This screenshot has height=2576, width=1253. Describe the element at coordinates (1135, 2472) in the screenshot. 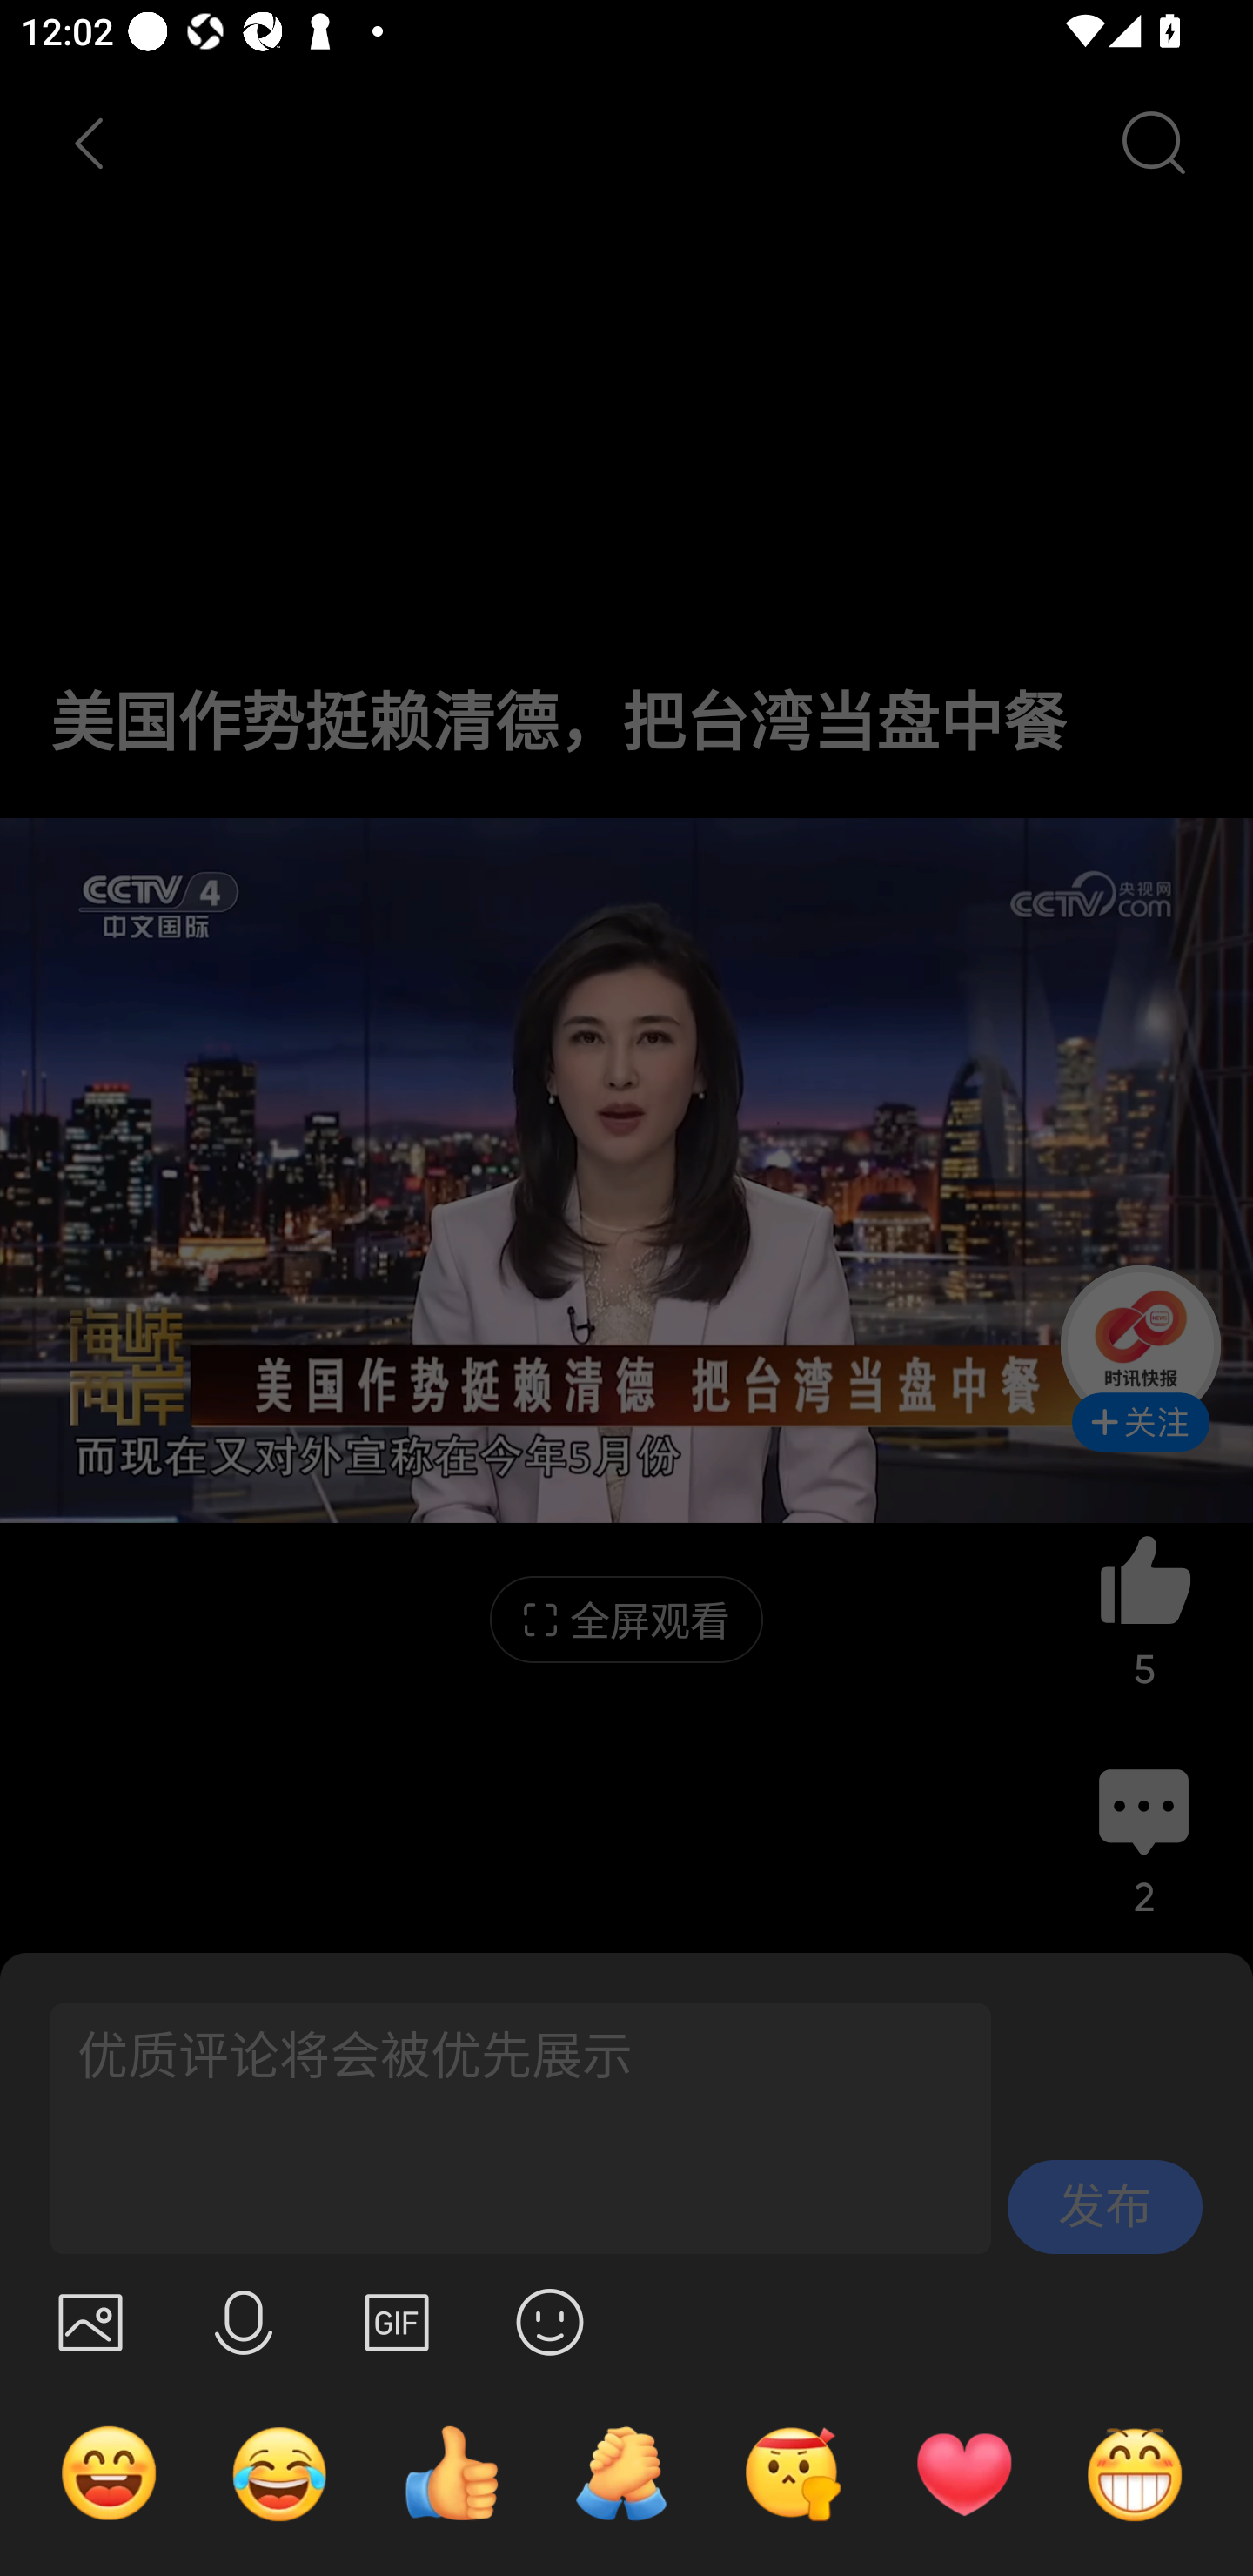

I see `呲牙` at that location.